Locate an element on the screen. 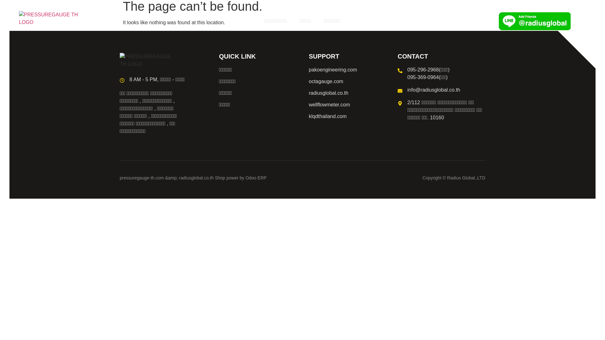 This screenshot has width=605, height=340. klqdthailand.com is located at coordinates (350, 116).